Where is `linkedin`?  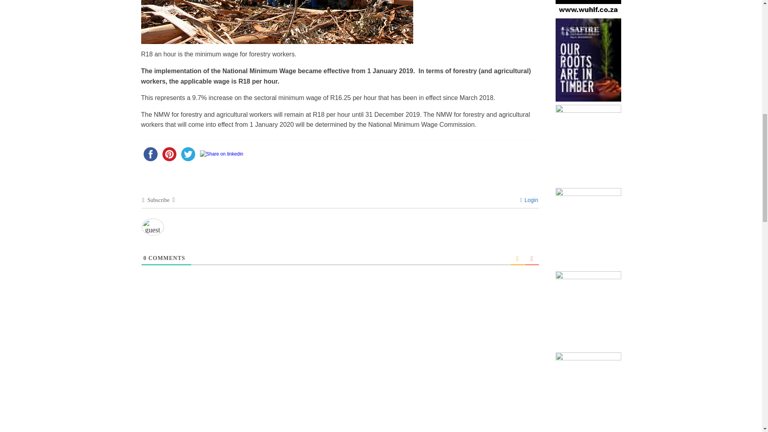 linkedin is located at coordinates (222, 154).